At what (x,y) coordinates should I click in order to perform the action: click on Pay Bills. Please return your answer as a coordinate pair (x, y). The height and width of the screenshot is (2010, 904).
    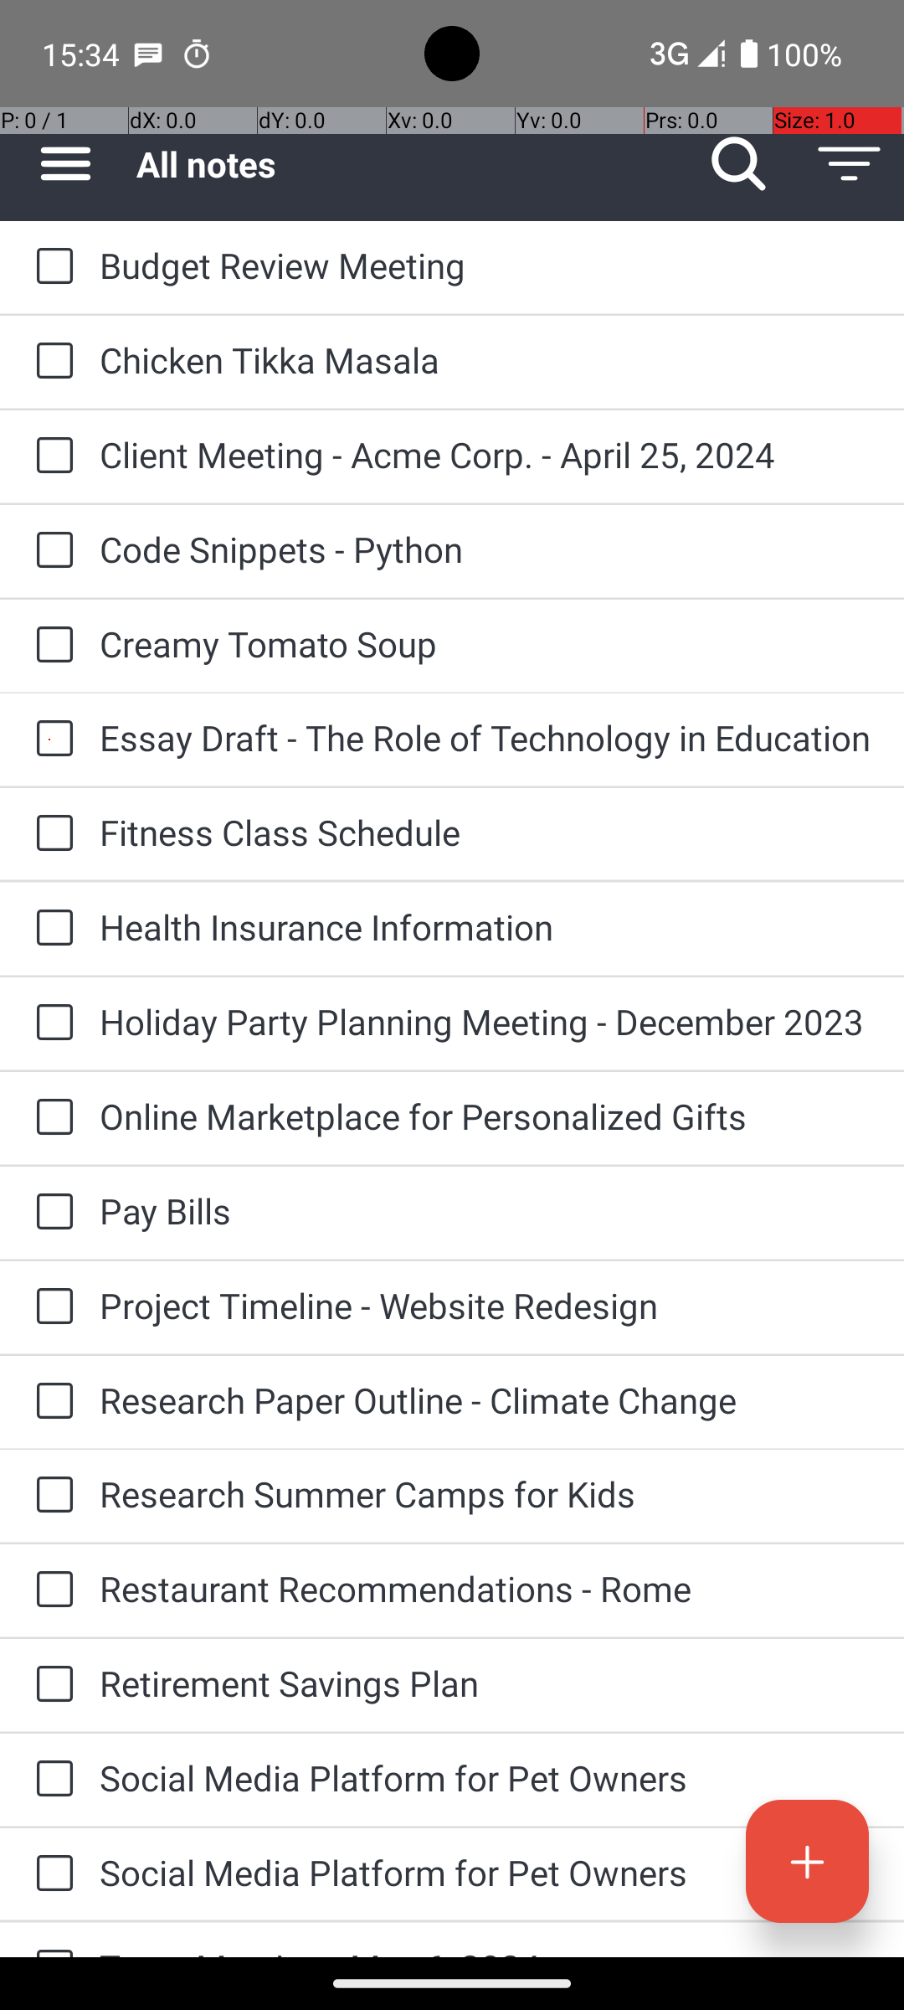
    Looking at the image, I should click on (485, 1211).